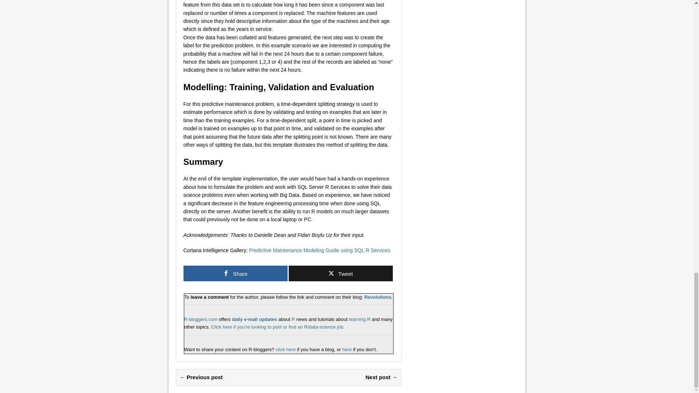 This screenshot has height=393, width=699. I want to click on Share, so click(235, 274).